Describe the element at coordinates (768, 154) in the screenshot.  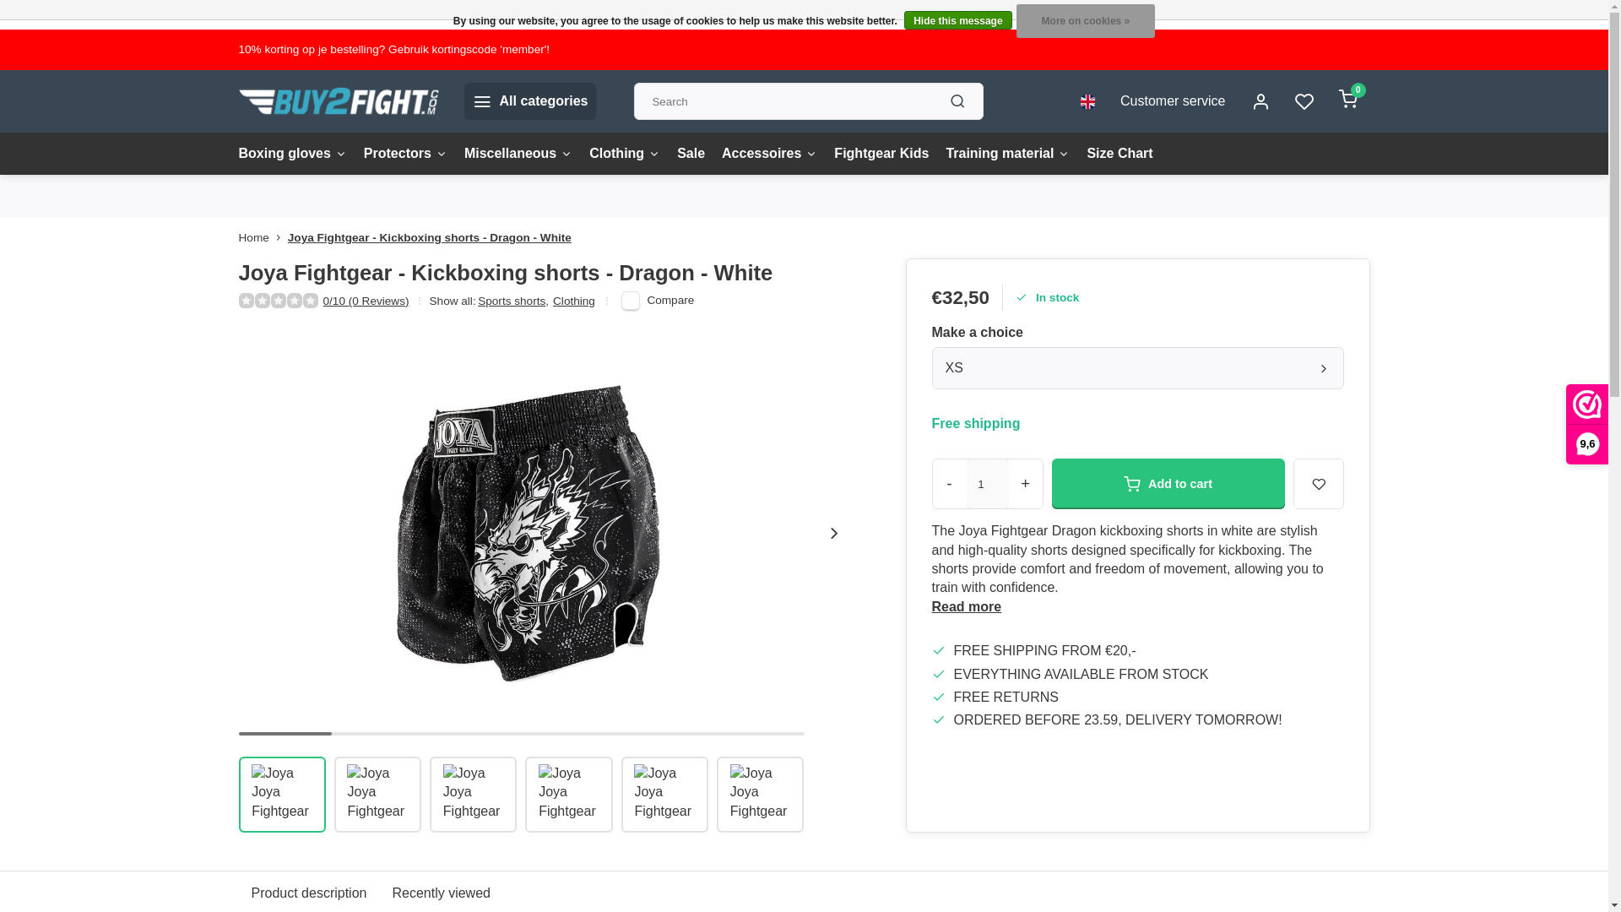
I see `Accessoires` at that location.